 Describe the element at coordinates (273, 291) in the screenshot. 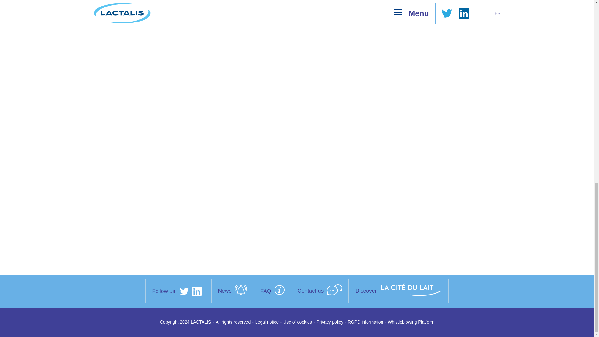

I see `FAQ` at that location.